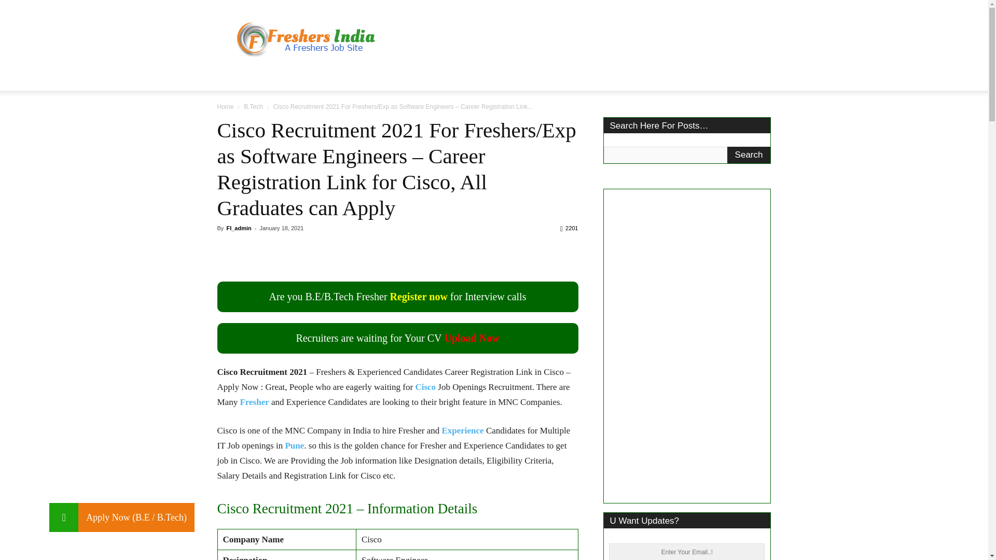  Describe the element at coordinates (236, 78) in the screenshot. I see `HOME` at that location.